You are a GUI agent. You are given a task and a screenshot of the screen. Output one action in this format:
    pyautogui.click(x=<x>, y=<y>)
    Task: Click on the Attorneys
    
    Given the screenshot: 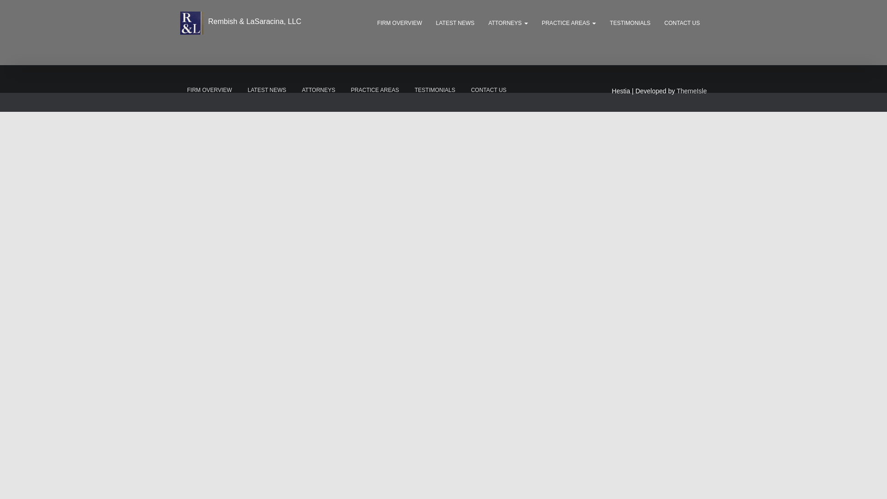 What is the action you would take?
    pyautogui.click(x=508, y=23)
    